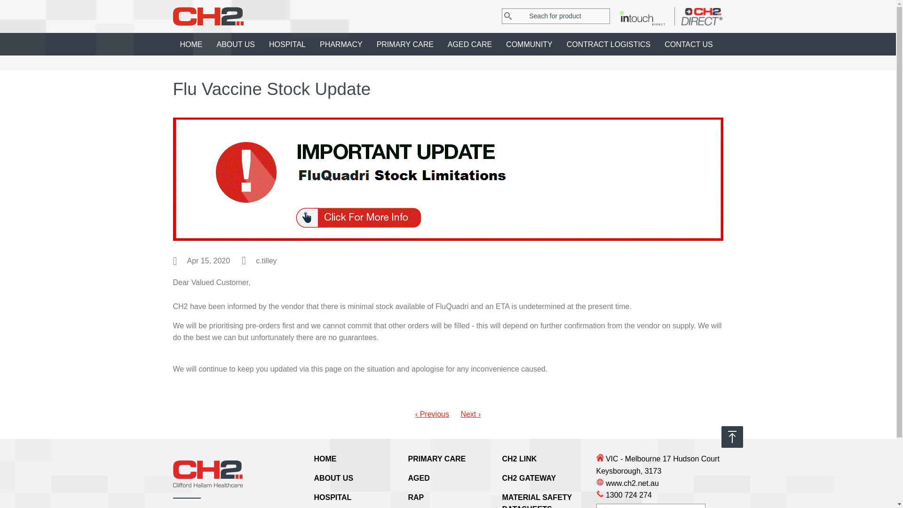  Describe the element at coordinates (325, 459) in the screenshot. I see `HOME` at that location.